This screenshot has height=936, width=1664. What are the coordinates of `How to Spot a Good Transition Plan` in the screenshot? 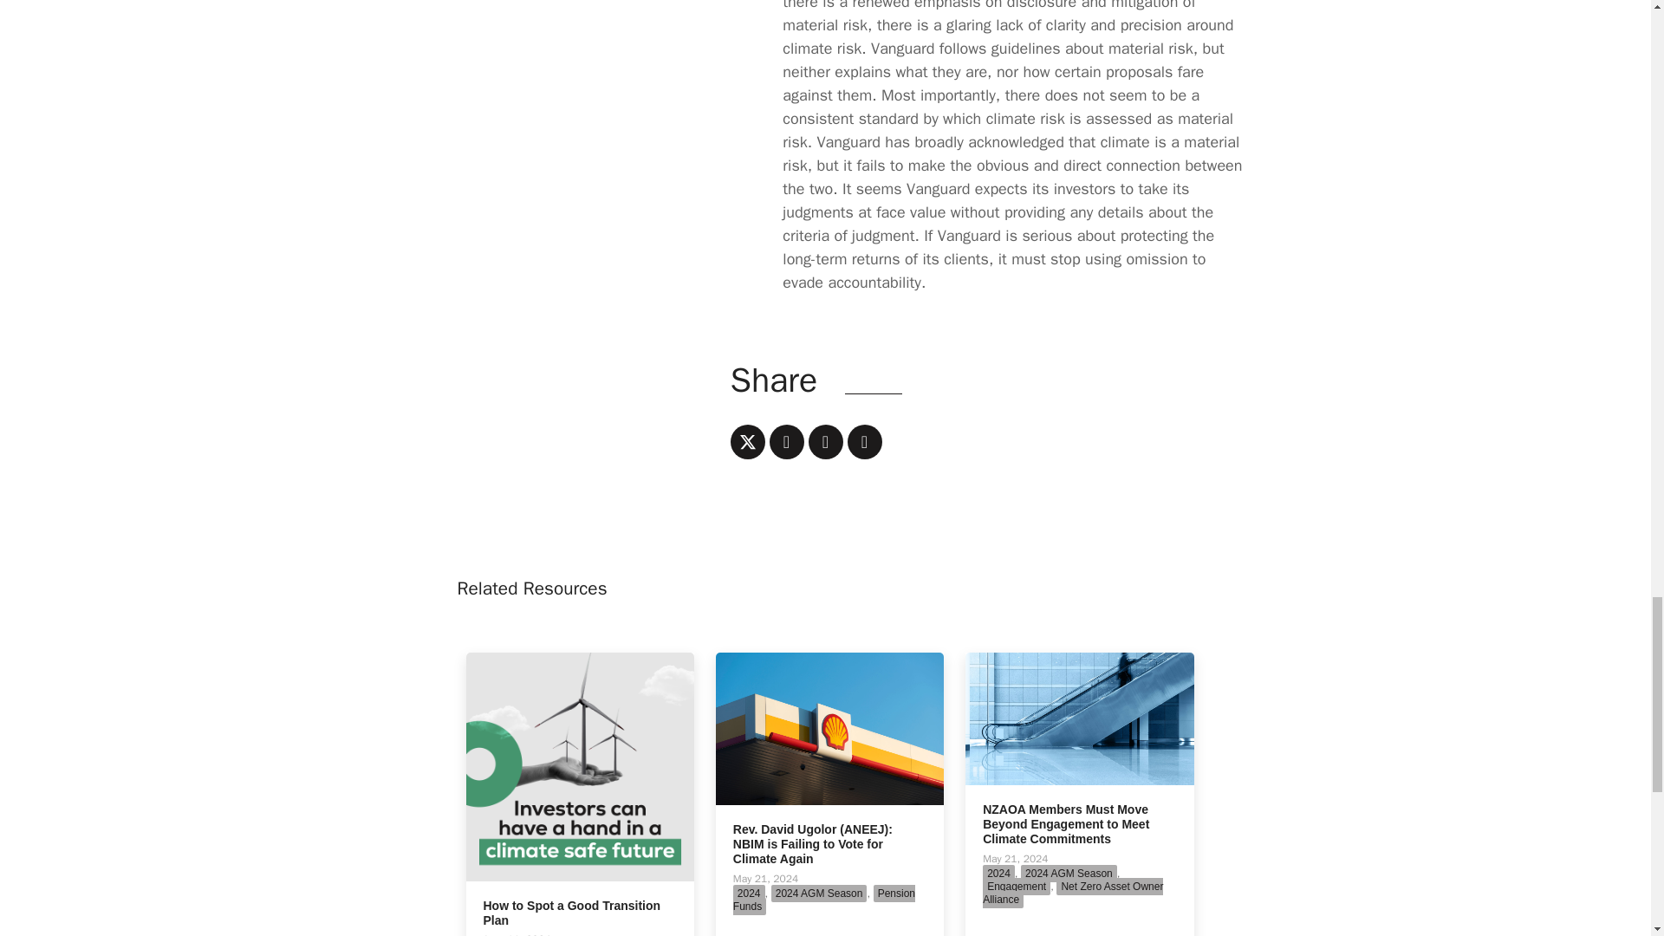 It's located at (579, 765).